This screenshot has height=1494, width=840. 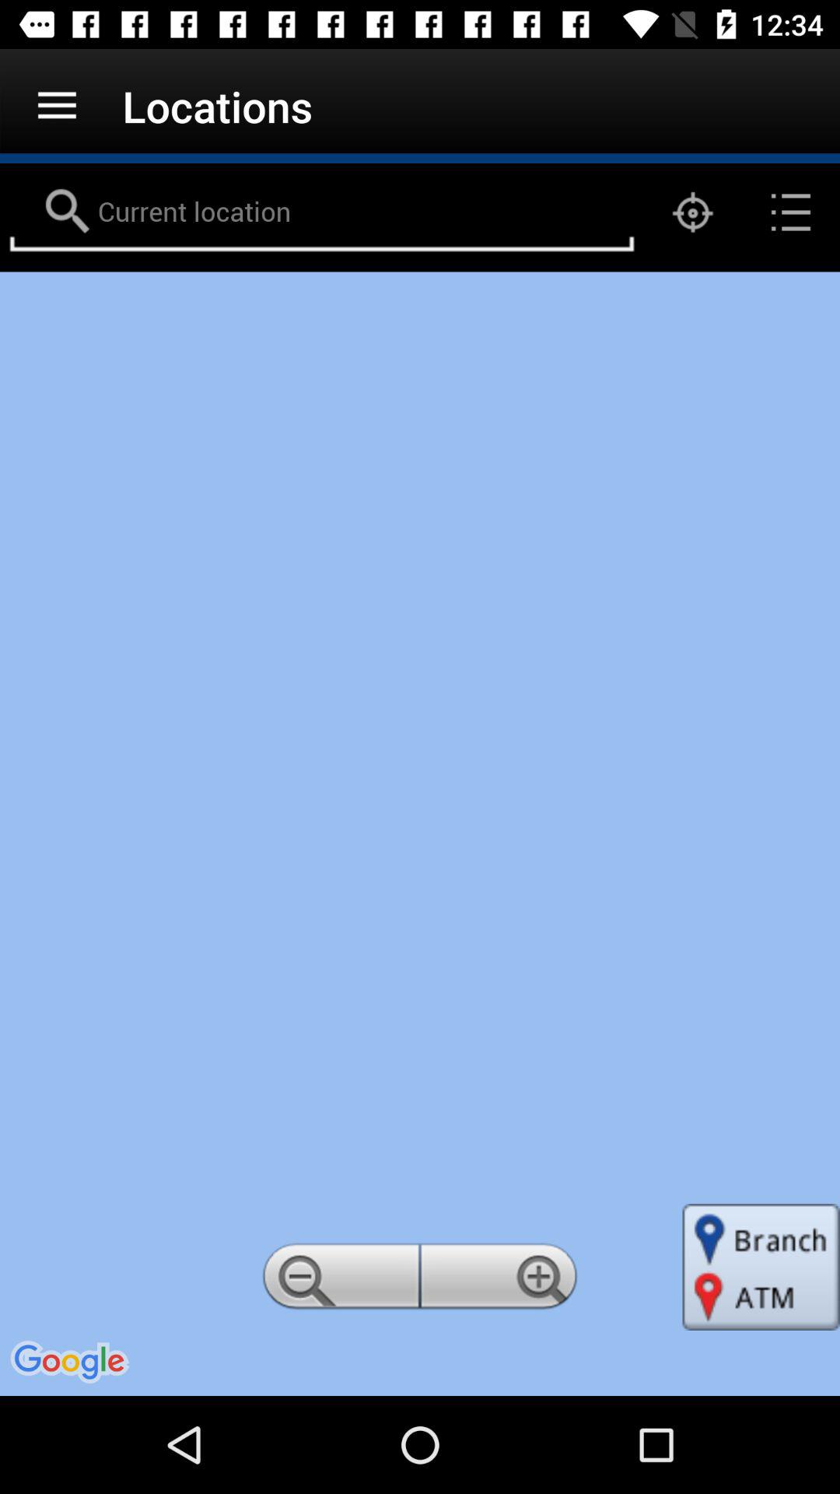 What do you see at coordinates (57, 106) in the screenshot?
I see `click icon to the left of locations app` at bounding box center [57, 106].